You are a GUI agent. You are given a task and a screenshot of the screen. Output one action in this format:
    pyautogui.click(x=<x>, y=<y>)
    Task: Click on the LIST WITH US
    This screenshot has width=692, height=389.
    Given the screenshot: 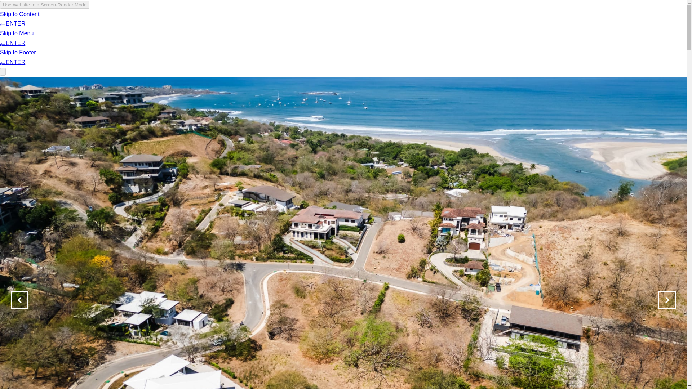 What is the action you would take?
    pyautogui.click(x=404, y=27)
    